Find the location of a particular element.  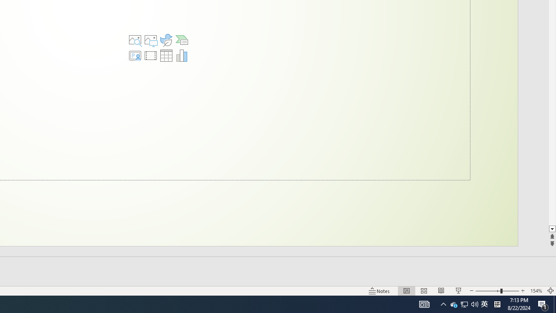

Insert Cameo is located at coordinates (135, 56).